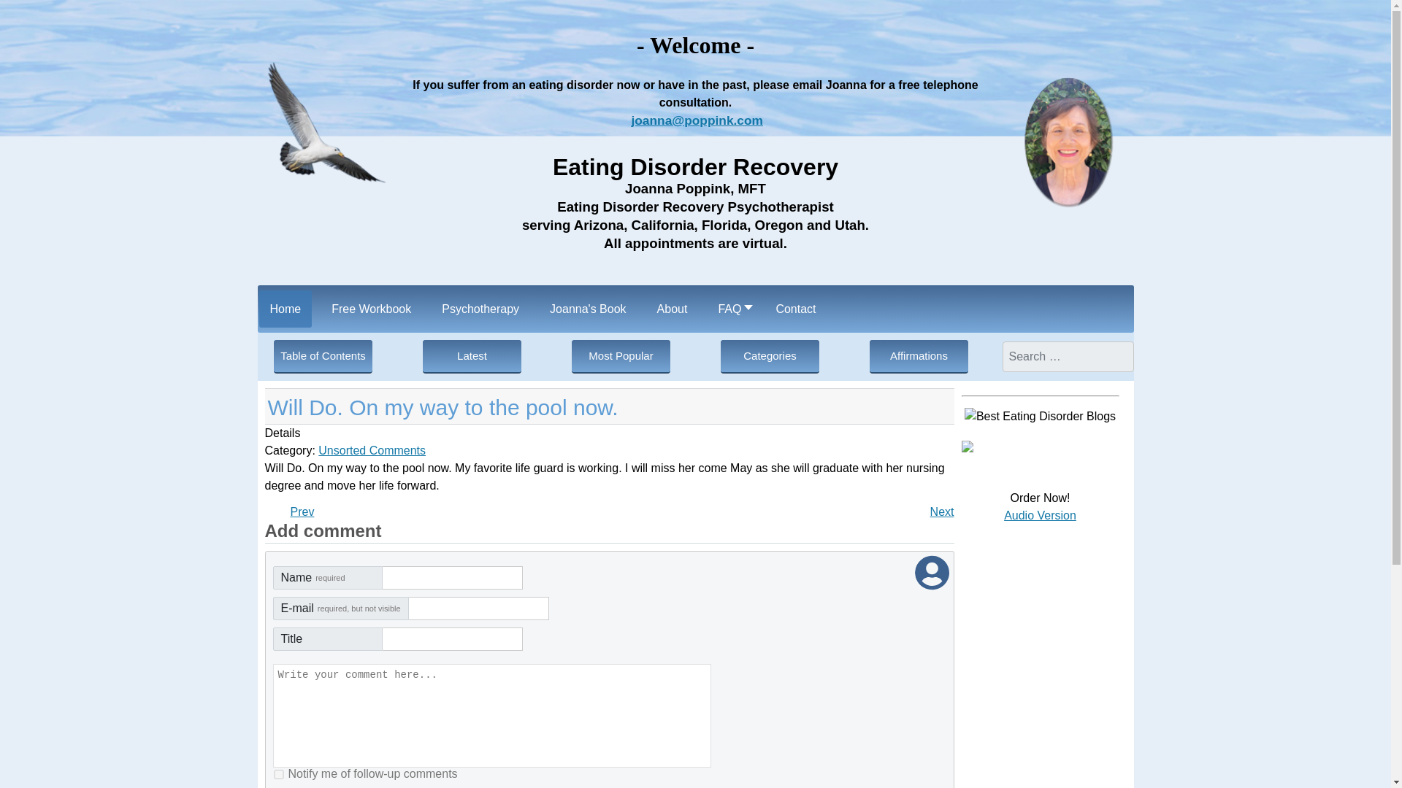 This screenshot has height=788, width=1402. I want to click on Unsorted Comments, so click(372, 451).